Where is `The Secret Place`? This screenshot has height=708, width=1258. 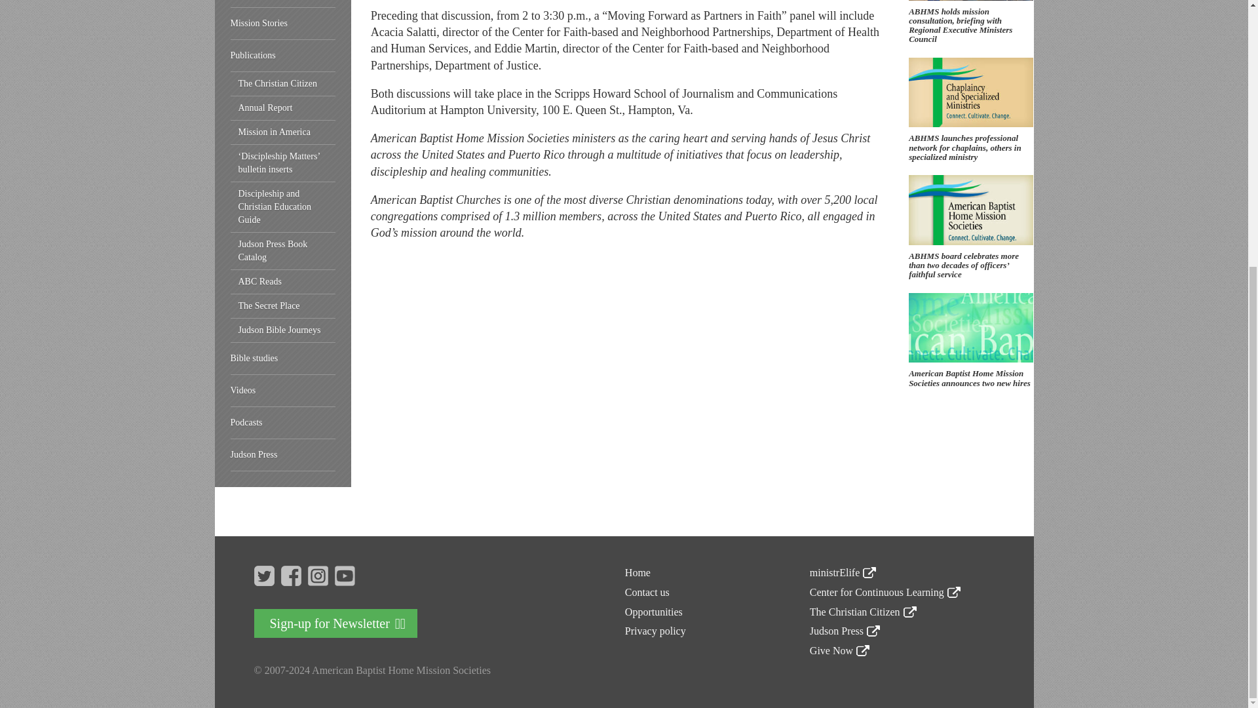 The Secret Place is located at coordinates (283, 307).